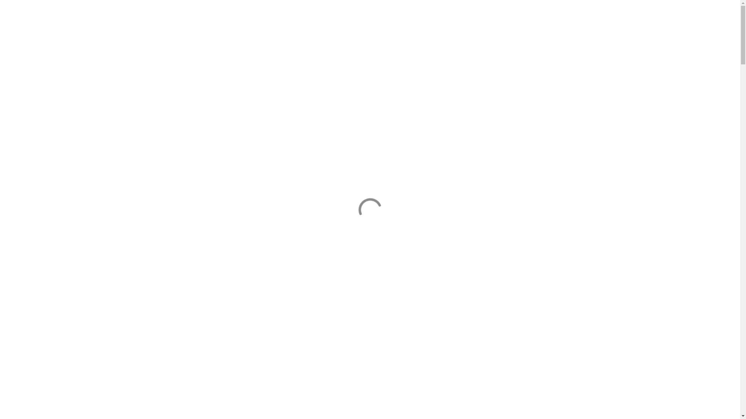 This screenshot has height=419, width=746. I want to click on Start, so click(575, 29).